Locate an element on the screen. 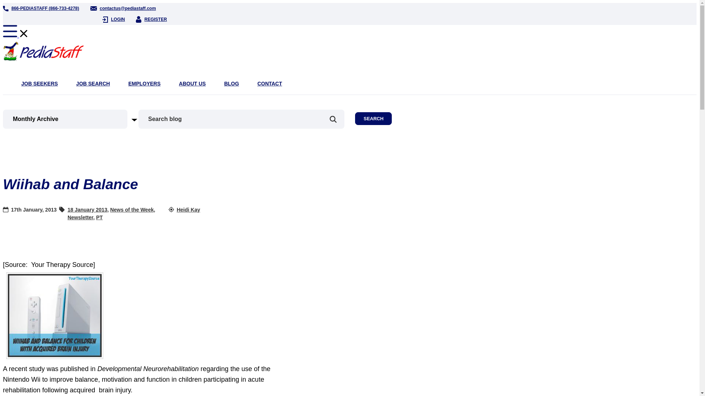 The width and height of the screenshot is (705, 396). wihab is located at coordinates (55, 315).